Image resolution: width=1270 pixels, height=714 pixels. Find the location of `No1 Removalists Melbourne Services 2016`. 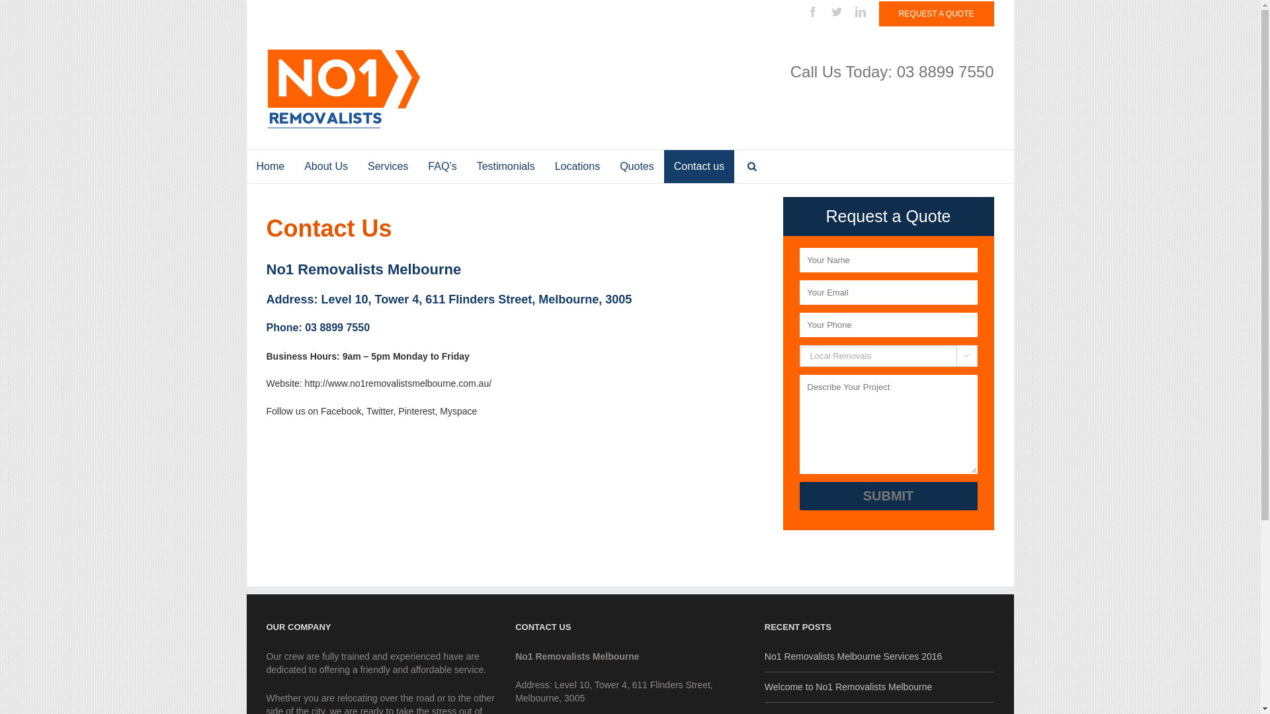

No1 Removalists Melbourne Services 2016 is located at coordinates (880, 657).